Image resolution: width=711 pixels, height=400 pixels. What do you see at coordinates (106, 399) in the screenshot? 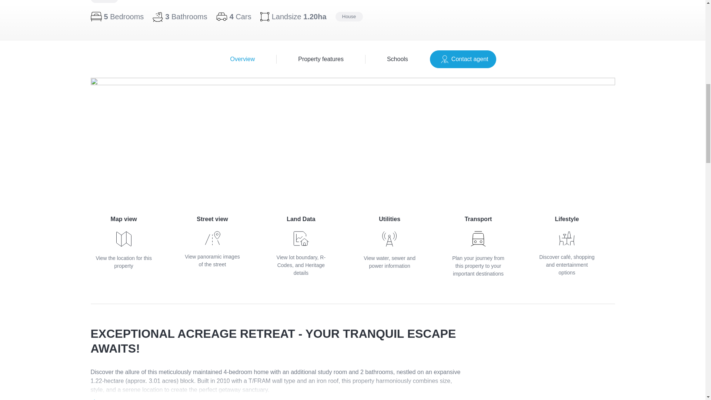
I see `Schools` at bounding box center [106, 399].